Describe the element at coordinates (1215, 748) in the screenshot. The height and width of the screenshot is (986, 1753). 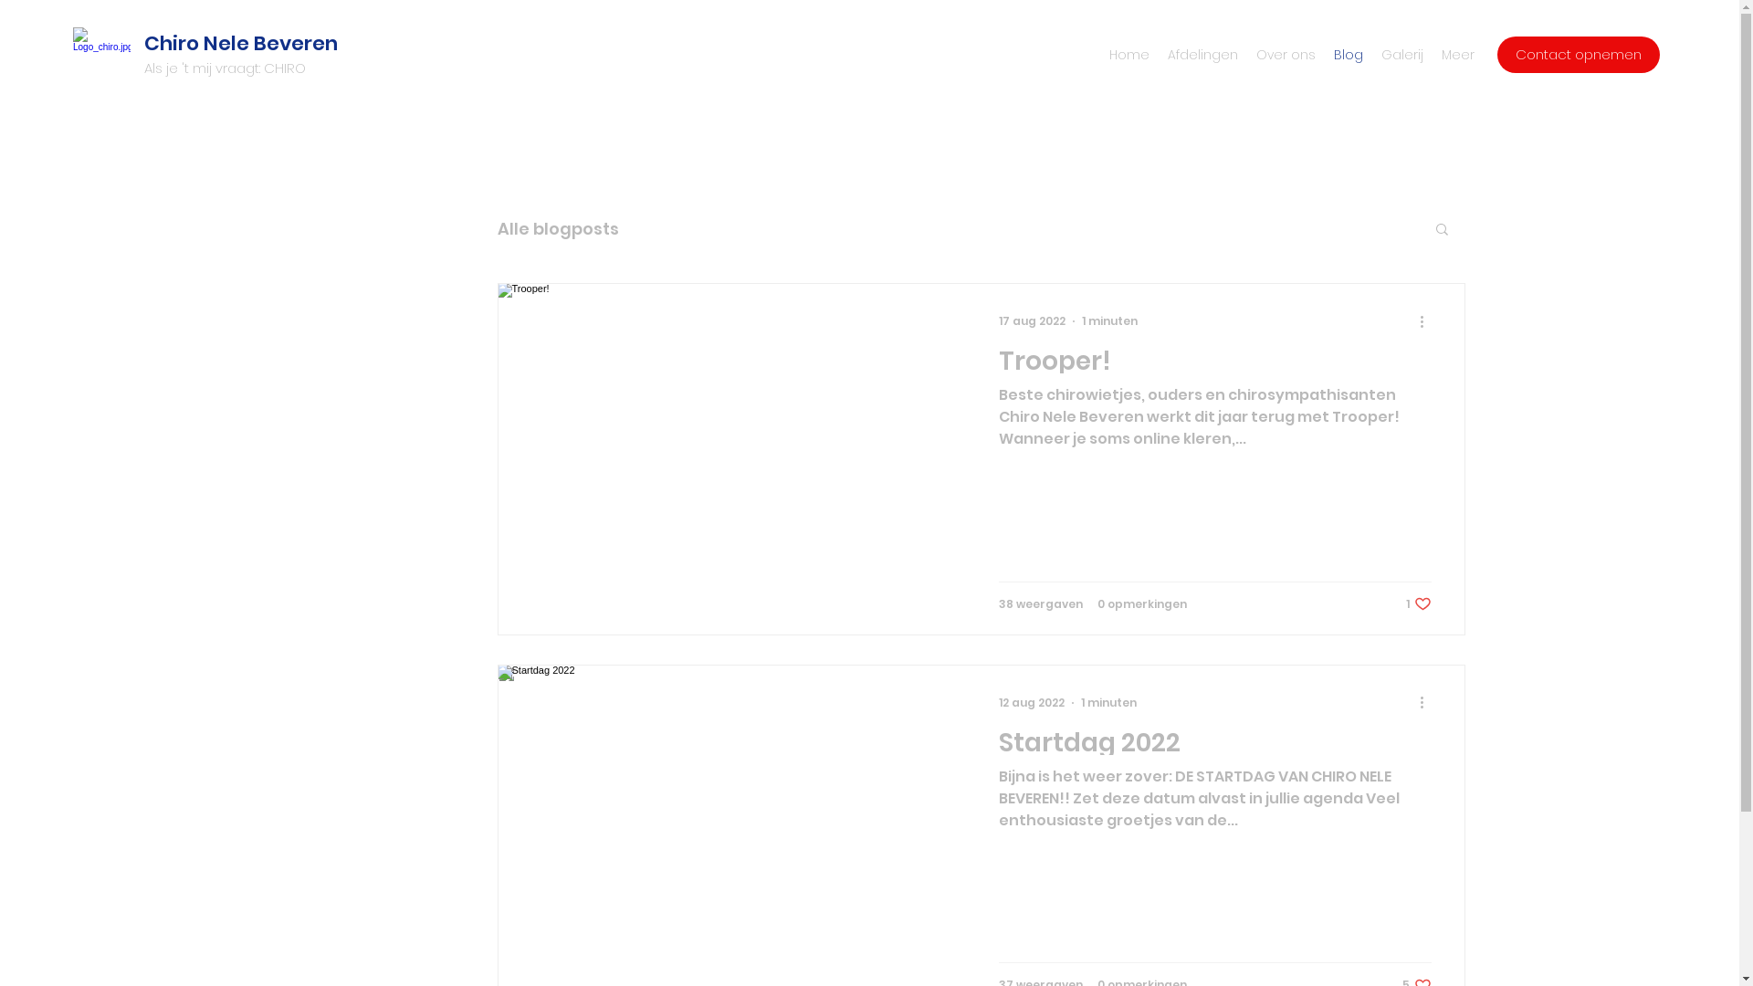
I see `Startdag 2022` at that location.